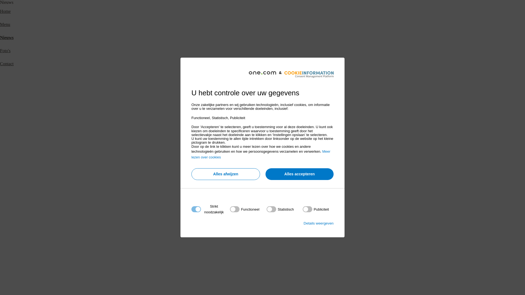 The image size is (525, 295). I want to click on on, so click(316, 209).